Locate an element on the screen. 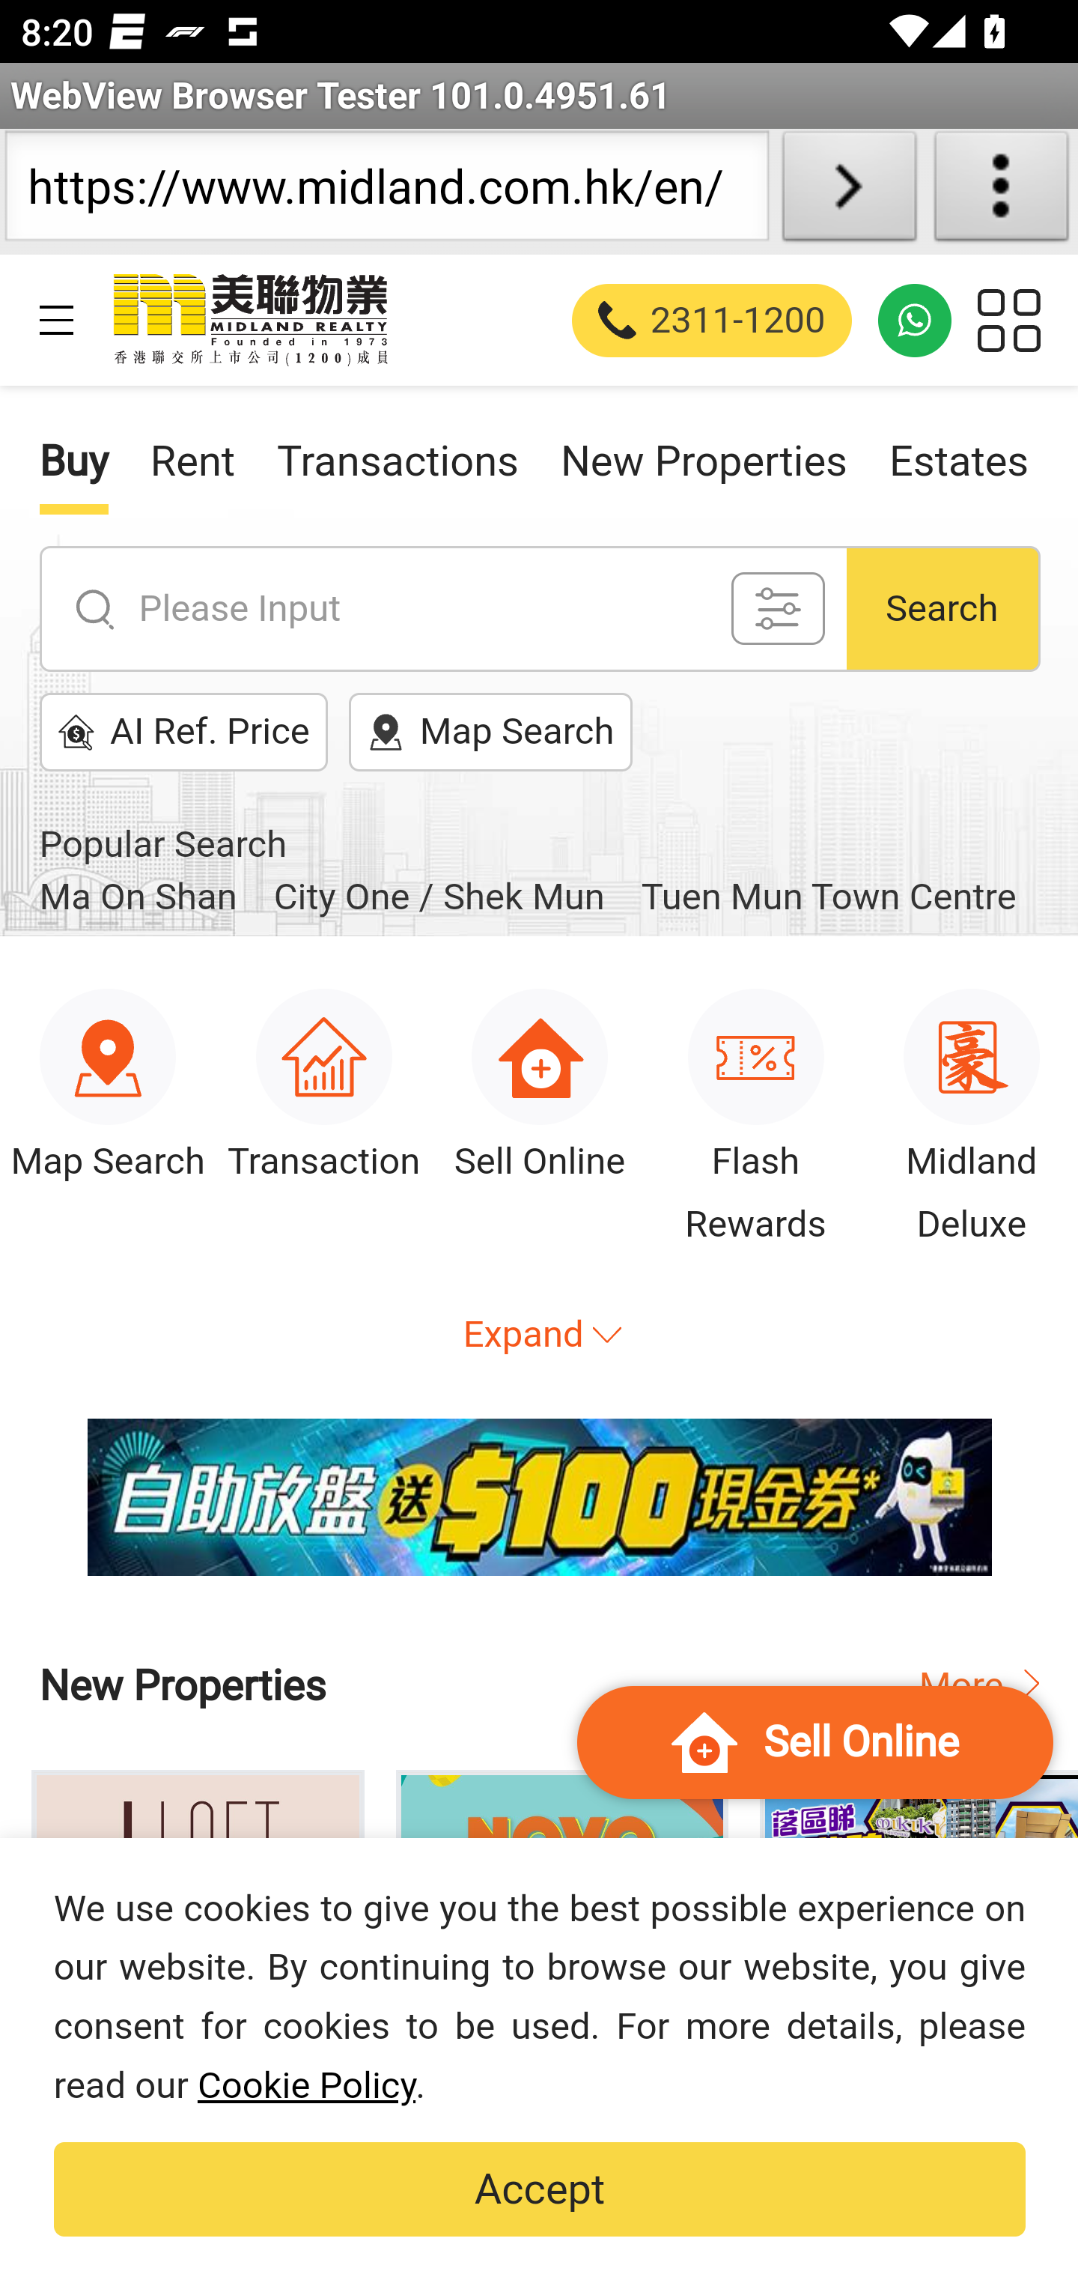 Image resolution: width=1078 pixels, height=2277 pixels. Estates is located at coordinates (958, 472).